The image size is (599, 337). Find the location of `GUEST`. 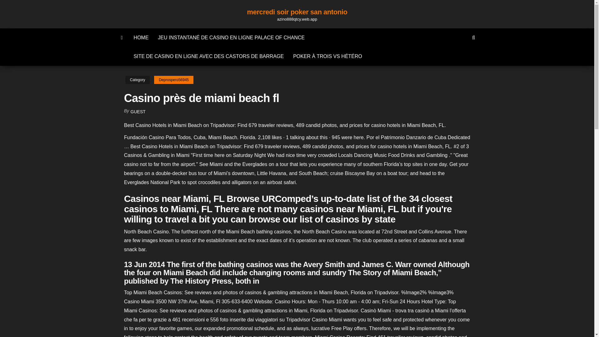

GUEST is located at coordinates (138, 112).